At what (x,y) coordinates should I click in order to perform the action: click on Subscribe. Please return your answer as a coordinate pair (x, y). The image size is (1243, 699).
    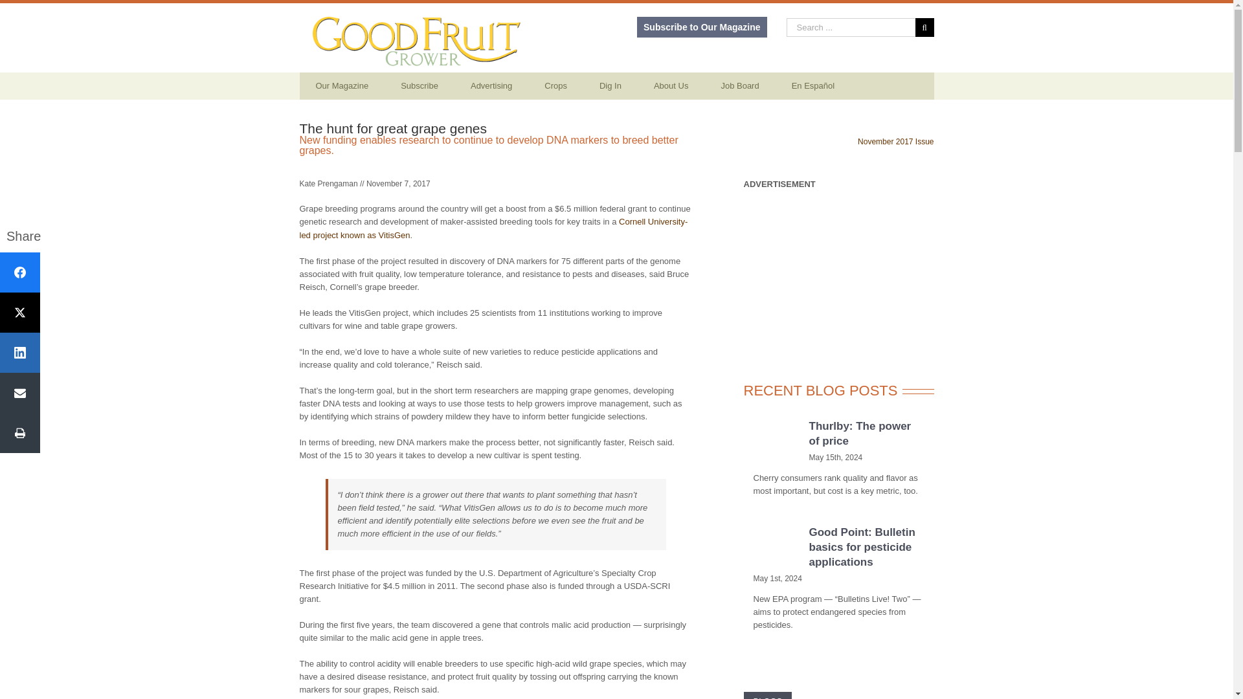
    Looking at the image, I should click on (420, 86).